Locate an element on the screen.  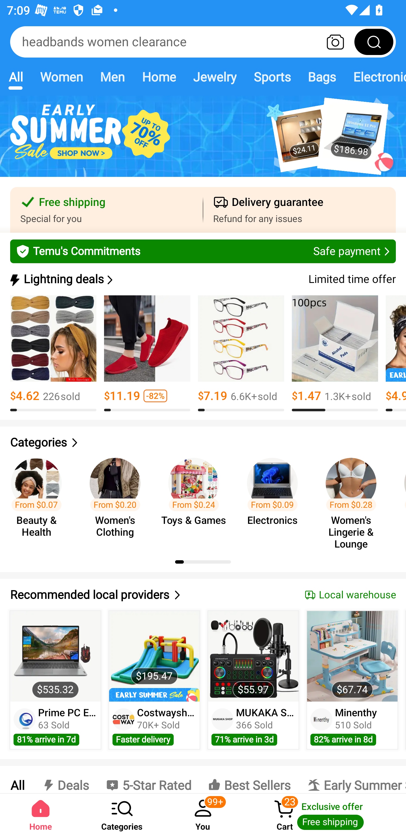
$195.47 Costwayshop 70K+ Sold Faster delivery is located at coordinates (154, 680).